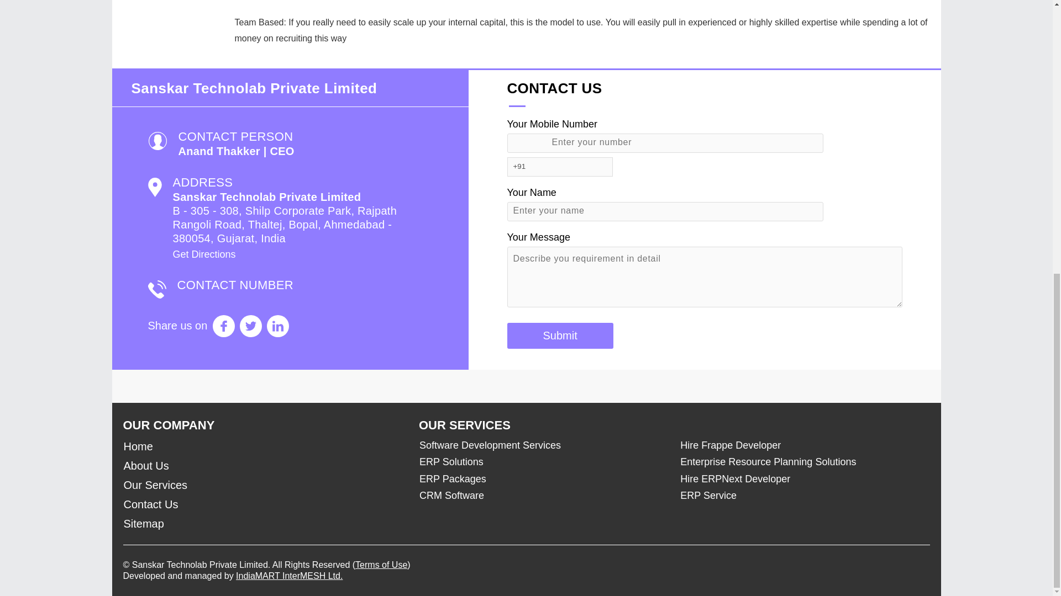 The width and height of the screenshot is (1061, 596). Describe the element at coordinates (538, 496) in the screenshot. I see `CRM Software` at that location.